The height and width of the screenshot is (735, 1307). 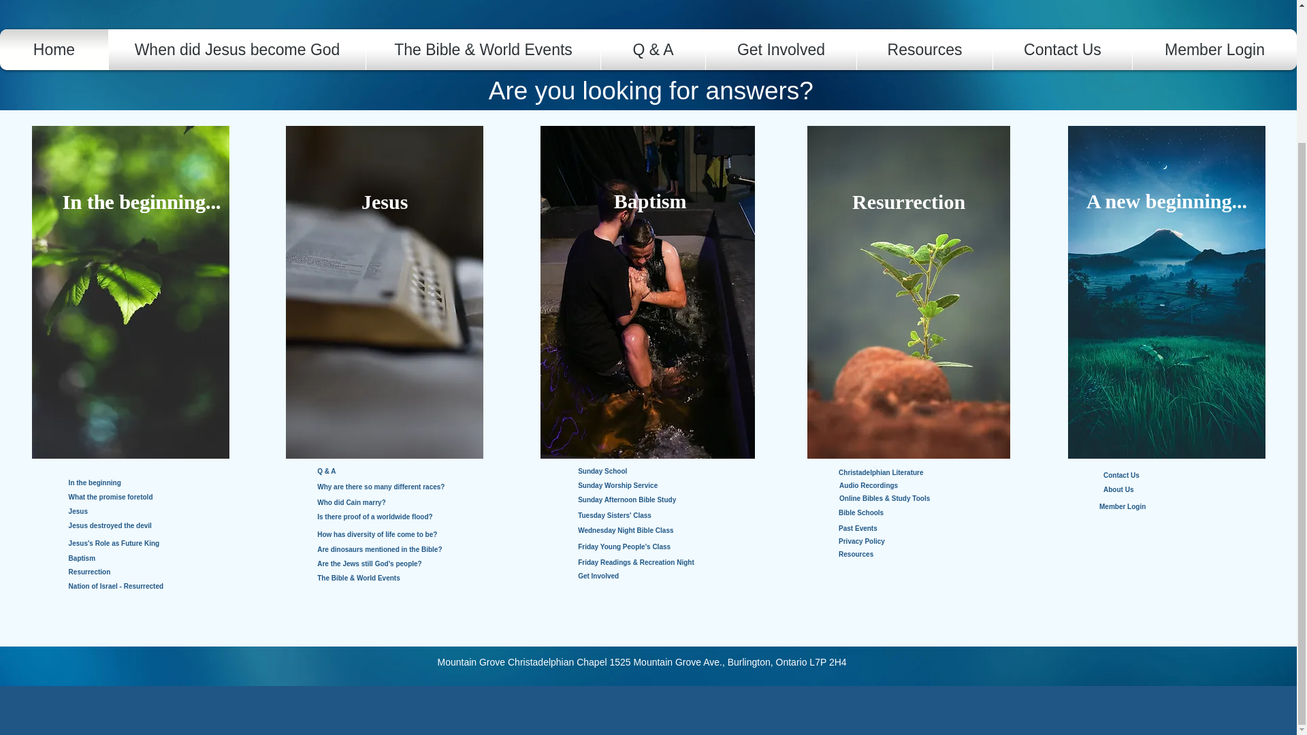 I want to click on Contact Us, so click(x=1062, y=49).